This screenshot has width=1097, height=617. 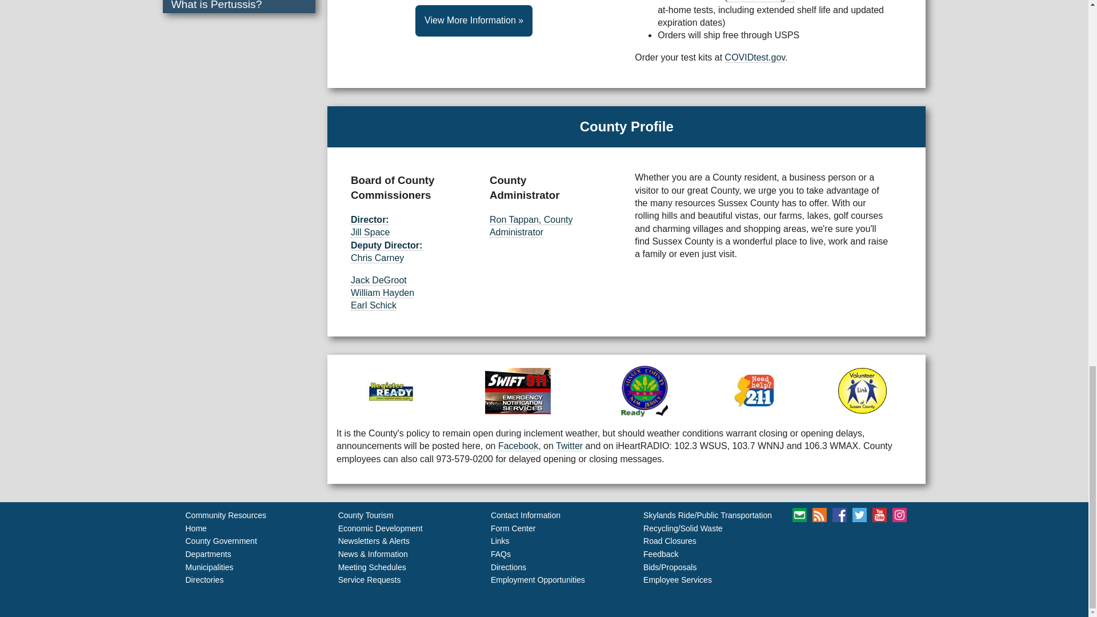 What do you see at coordinates (391, 391) in the screenshot?
I see `Register Ready - NJ Special Needs Registry` at bounding box center [391, 391].